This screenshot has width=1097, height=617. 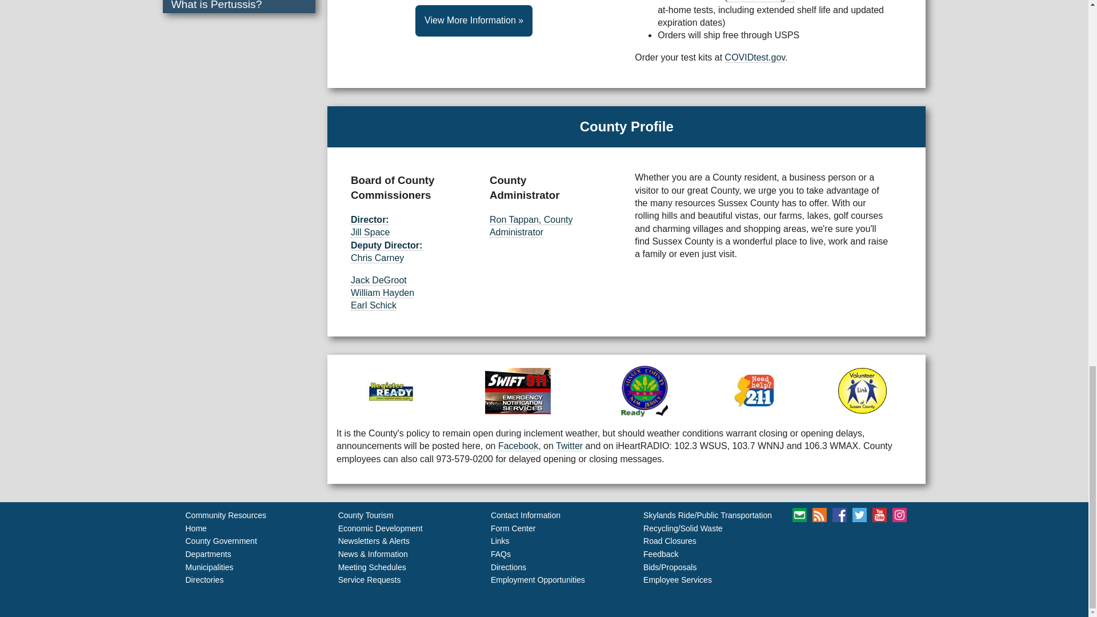 What do you see at coordinates (391, 391) in the screenshot?
I see `Register Ready - NJ Special Needs Registry` at bounding box center [391, 391].